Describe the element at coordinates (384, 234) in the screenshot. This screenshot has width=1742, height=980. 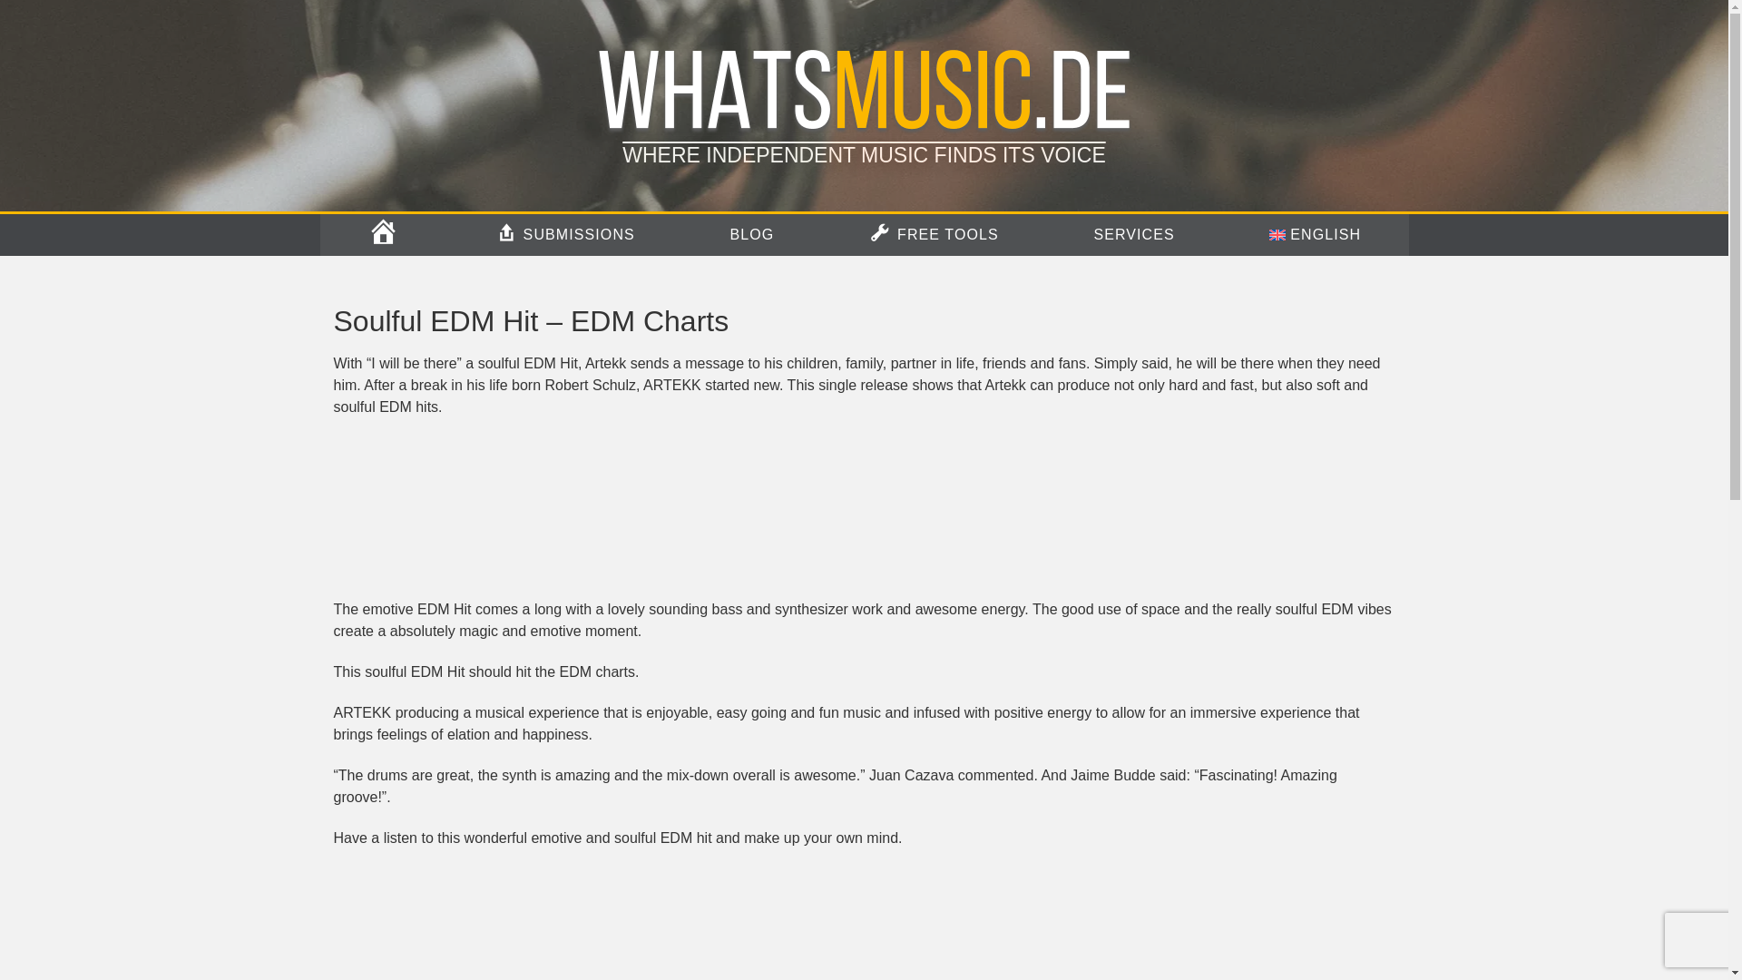
I see `HOME` at that location.